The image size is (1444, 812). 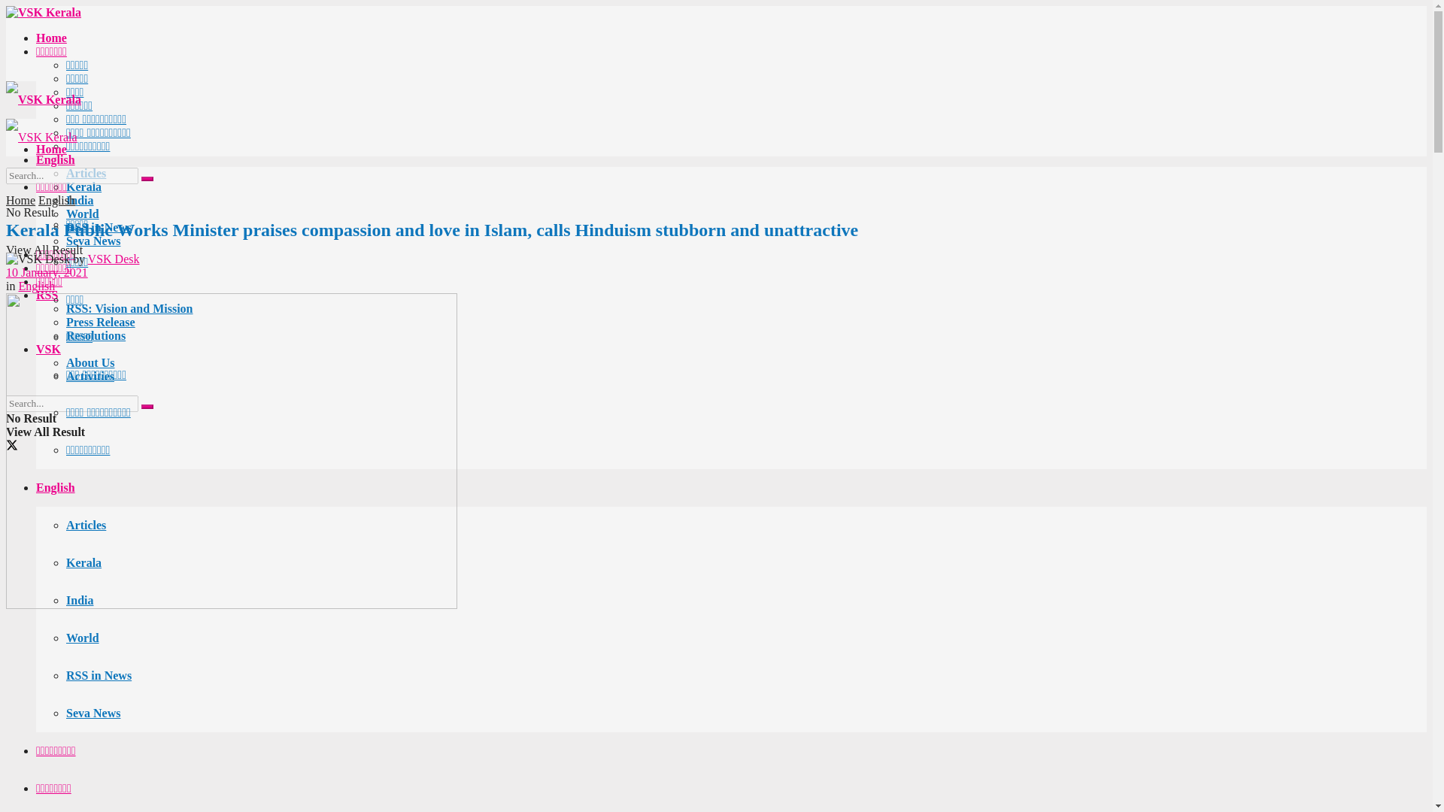 What do you see at coordinates (48, 349) in the screenshot?
I see `VSK` at bounding box center [48, 349].